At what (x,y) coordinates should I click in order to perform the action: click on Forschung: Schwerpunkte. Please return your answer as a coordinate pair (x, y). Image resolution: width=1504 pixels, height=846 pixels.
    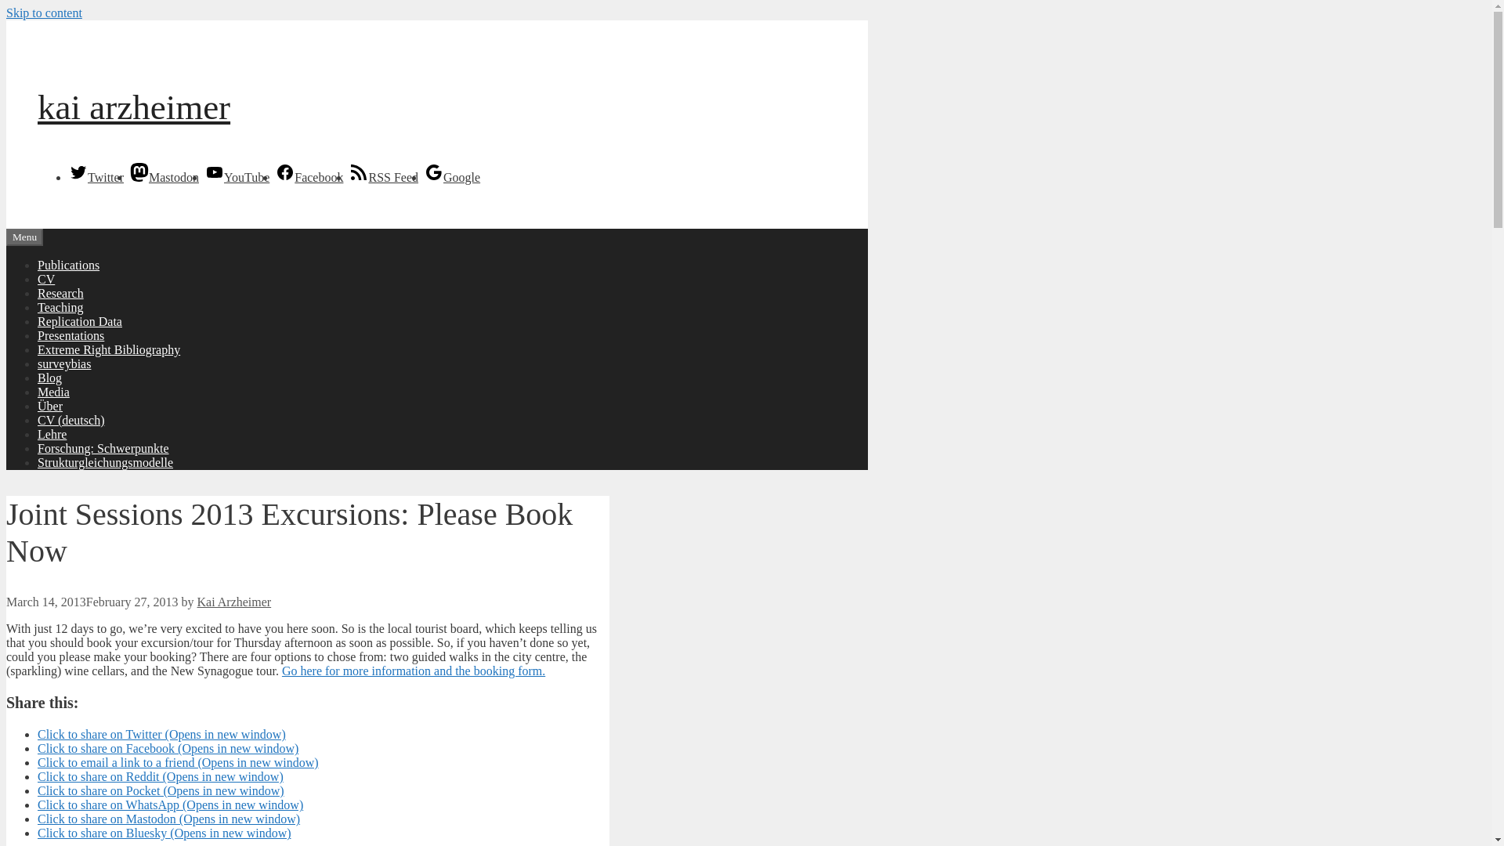
    Looking at the image, I should click on (103, 448).